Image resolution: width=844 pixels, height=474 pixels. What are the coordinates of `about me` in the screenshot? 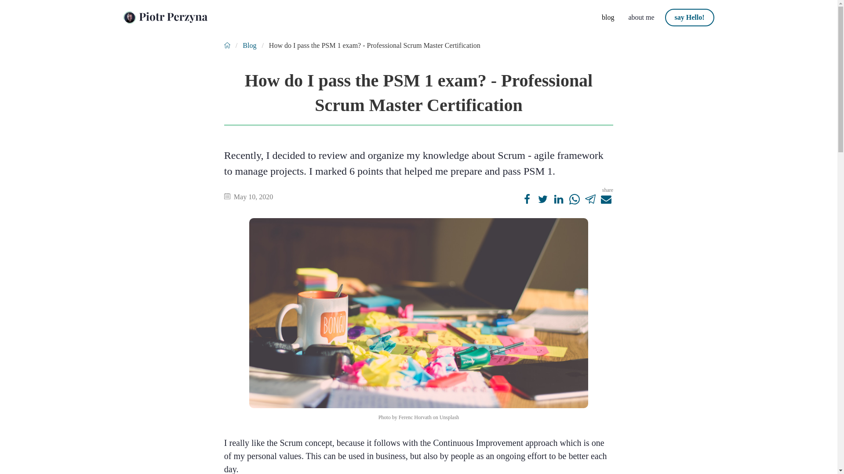 It's located at (639, 18).